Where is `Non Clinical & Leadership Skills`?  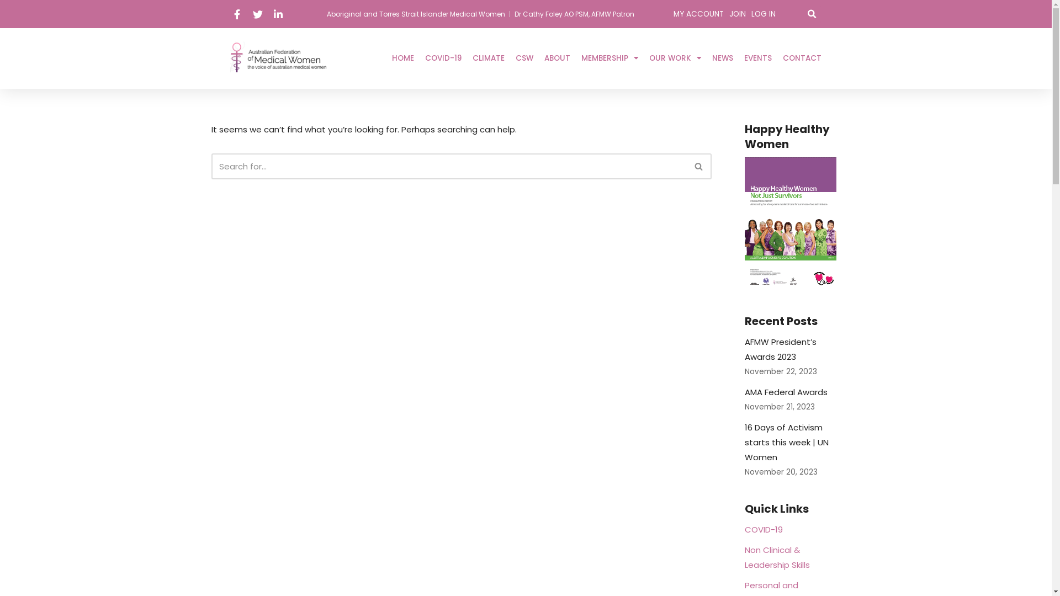
Non Clinical & Leadership Skills is located at coordinates (777, 557).